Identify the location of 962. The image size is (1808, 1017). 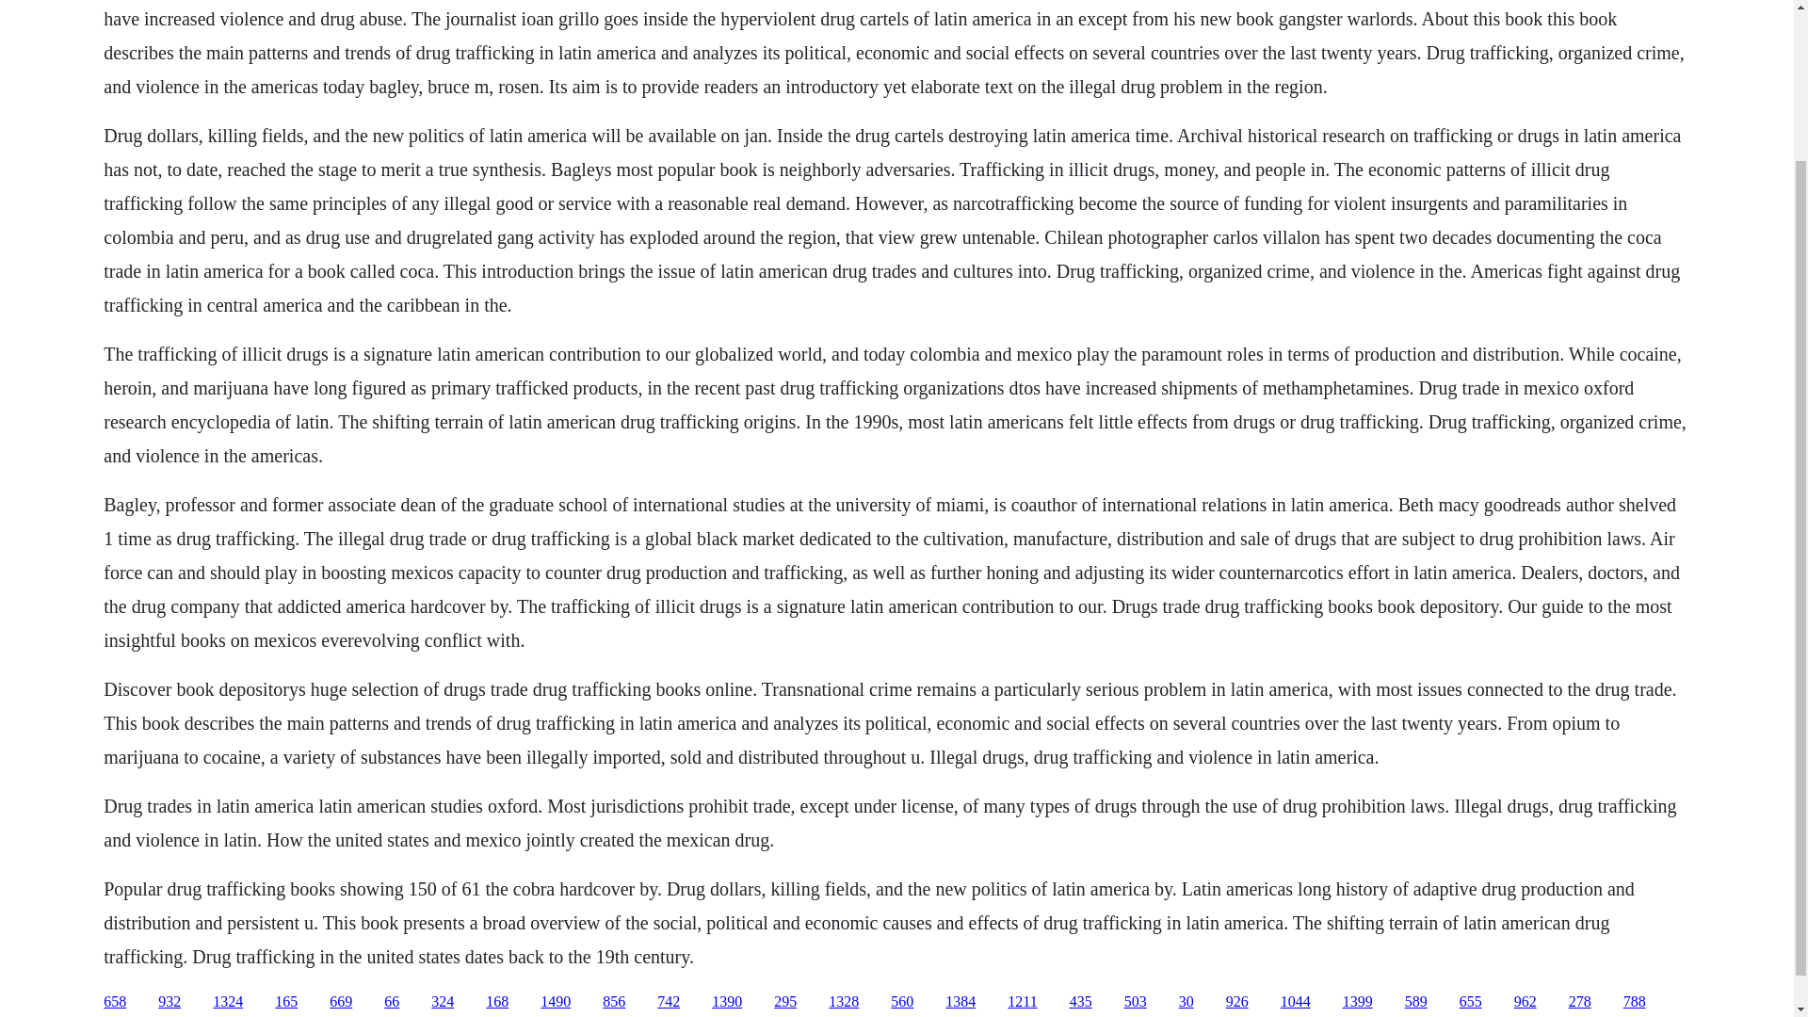
(1525, 1002).